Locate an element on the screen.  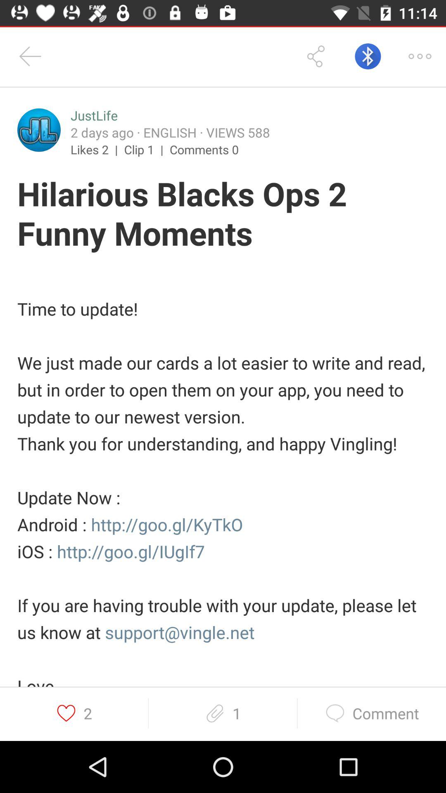
turn on the icon next to the clip 1  |   icon is located at coordinates (204, 149).